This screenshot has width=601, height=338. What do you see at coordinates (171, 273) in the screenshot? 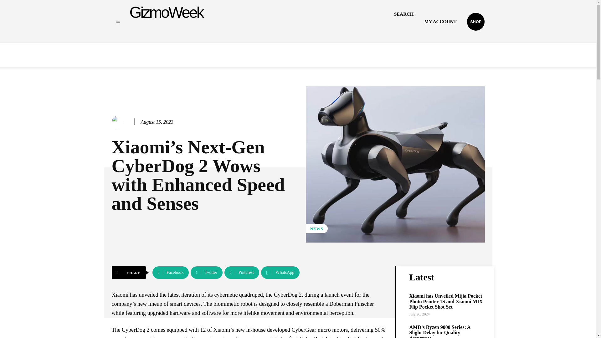
I see `Facebook` at bounding box center [171, 273].